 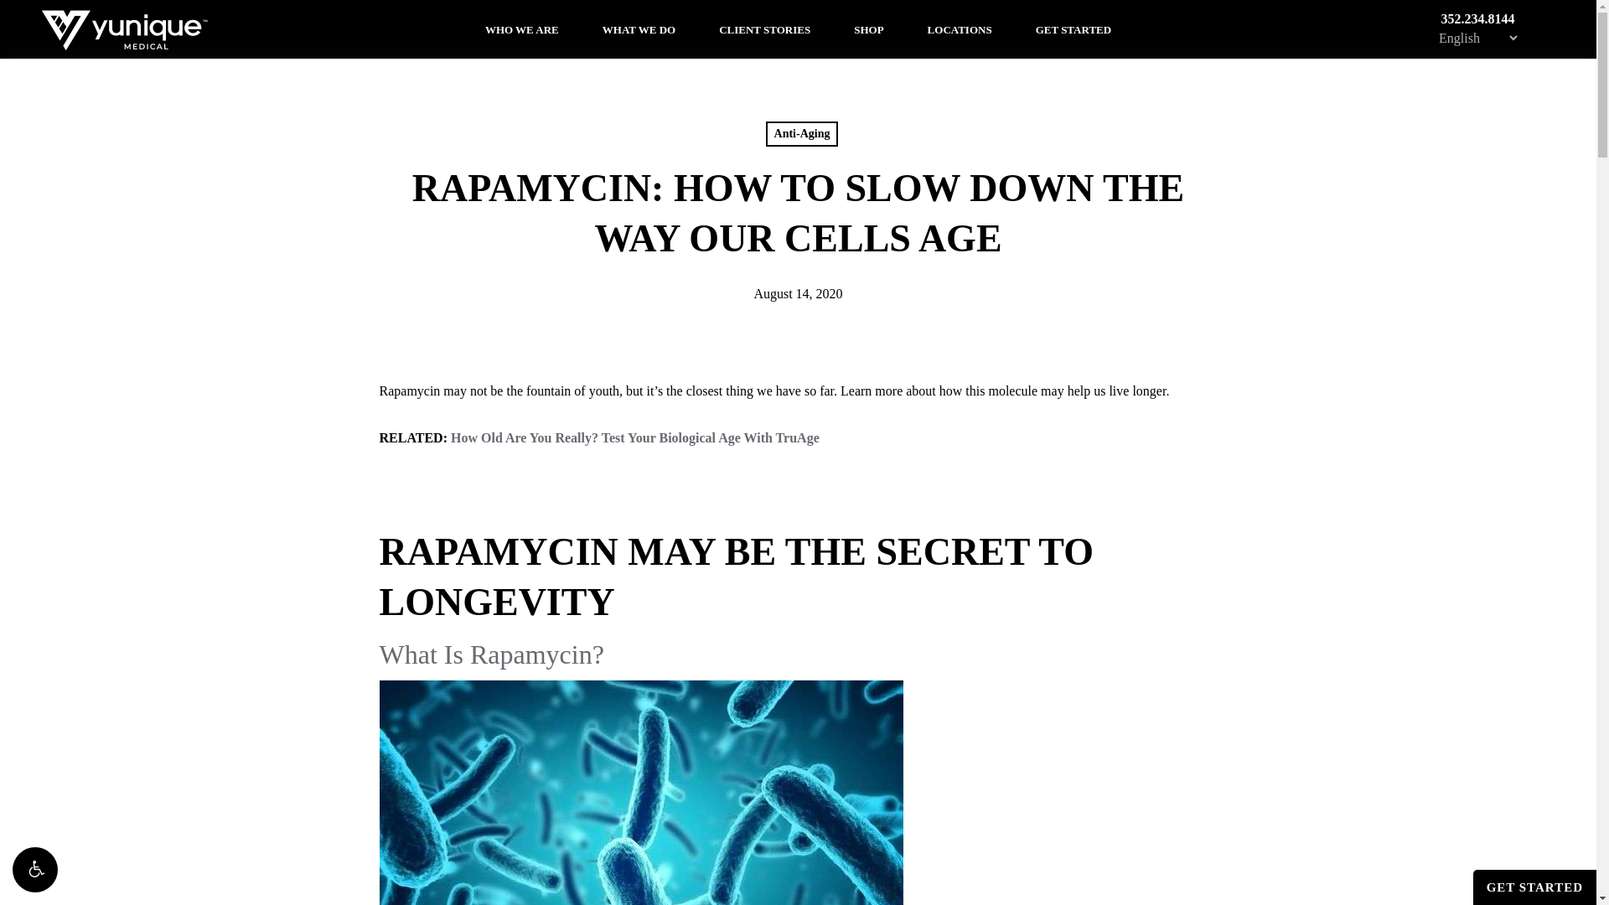 I want to click on SHOP, so click(x=868, y=28).